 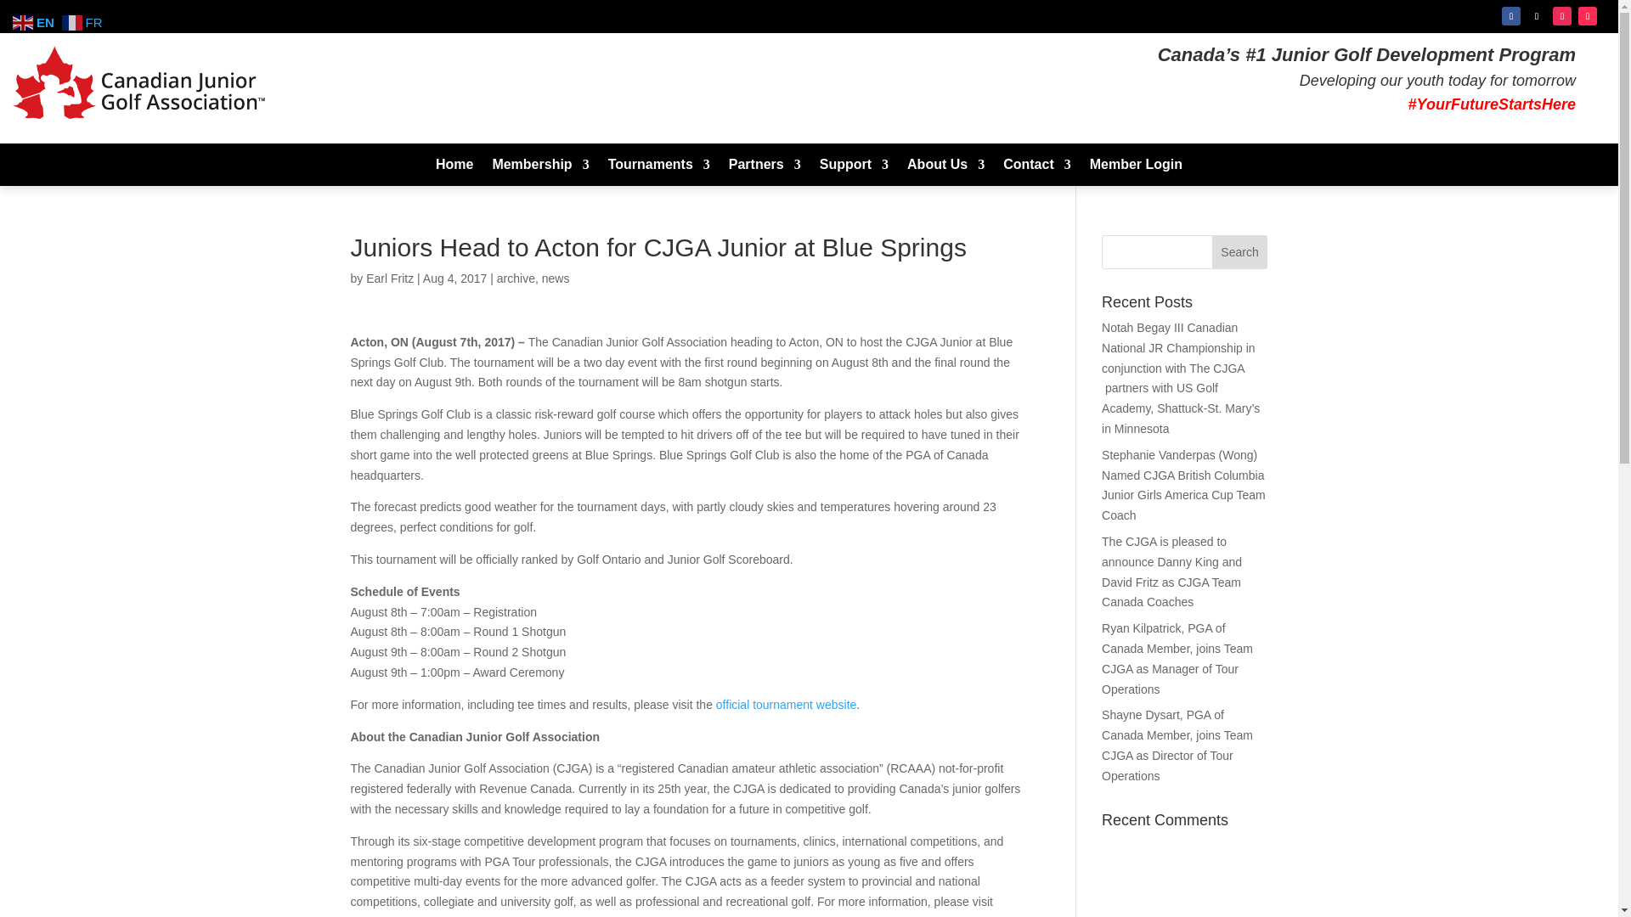 What do you see at coordinates (1510, 15) in the screenshot?
I see `Follow on Facebook` at bounding box center [1510, 15].